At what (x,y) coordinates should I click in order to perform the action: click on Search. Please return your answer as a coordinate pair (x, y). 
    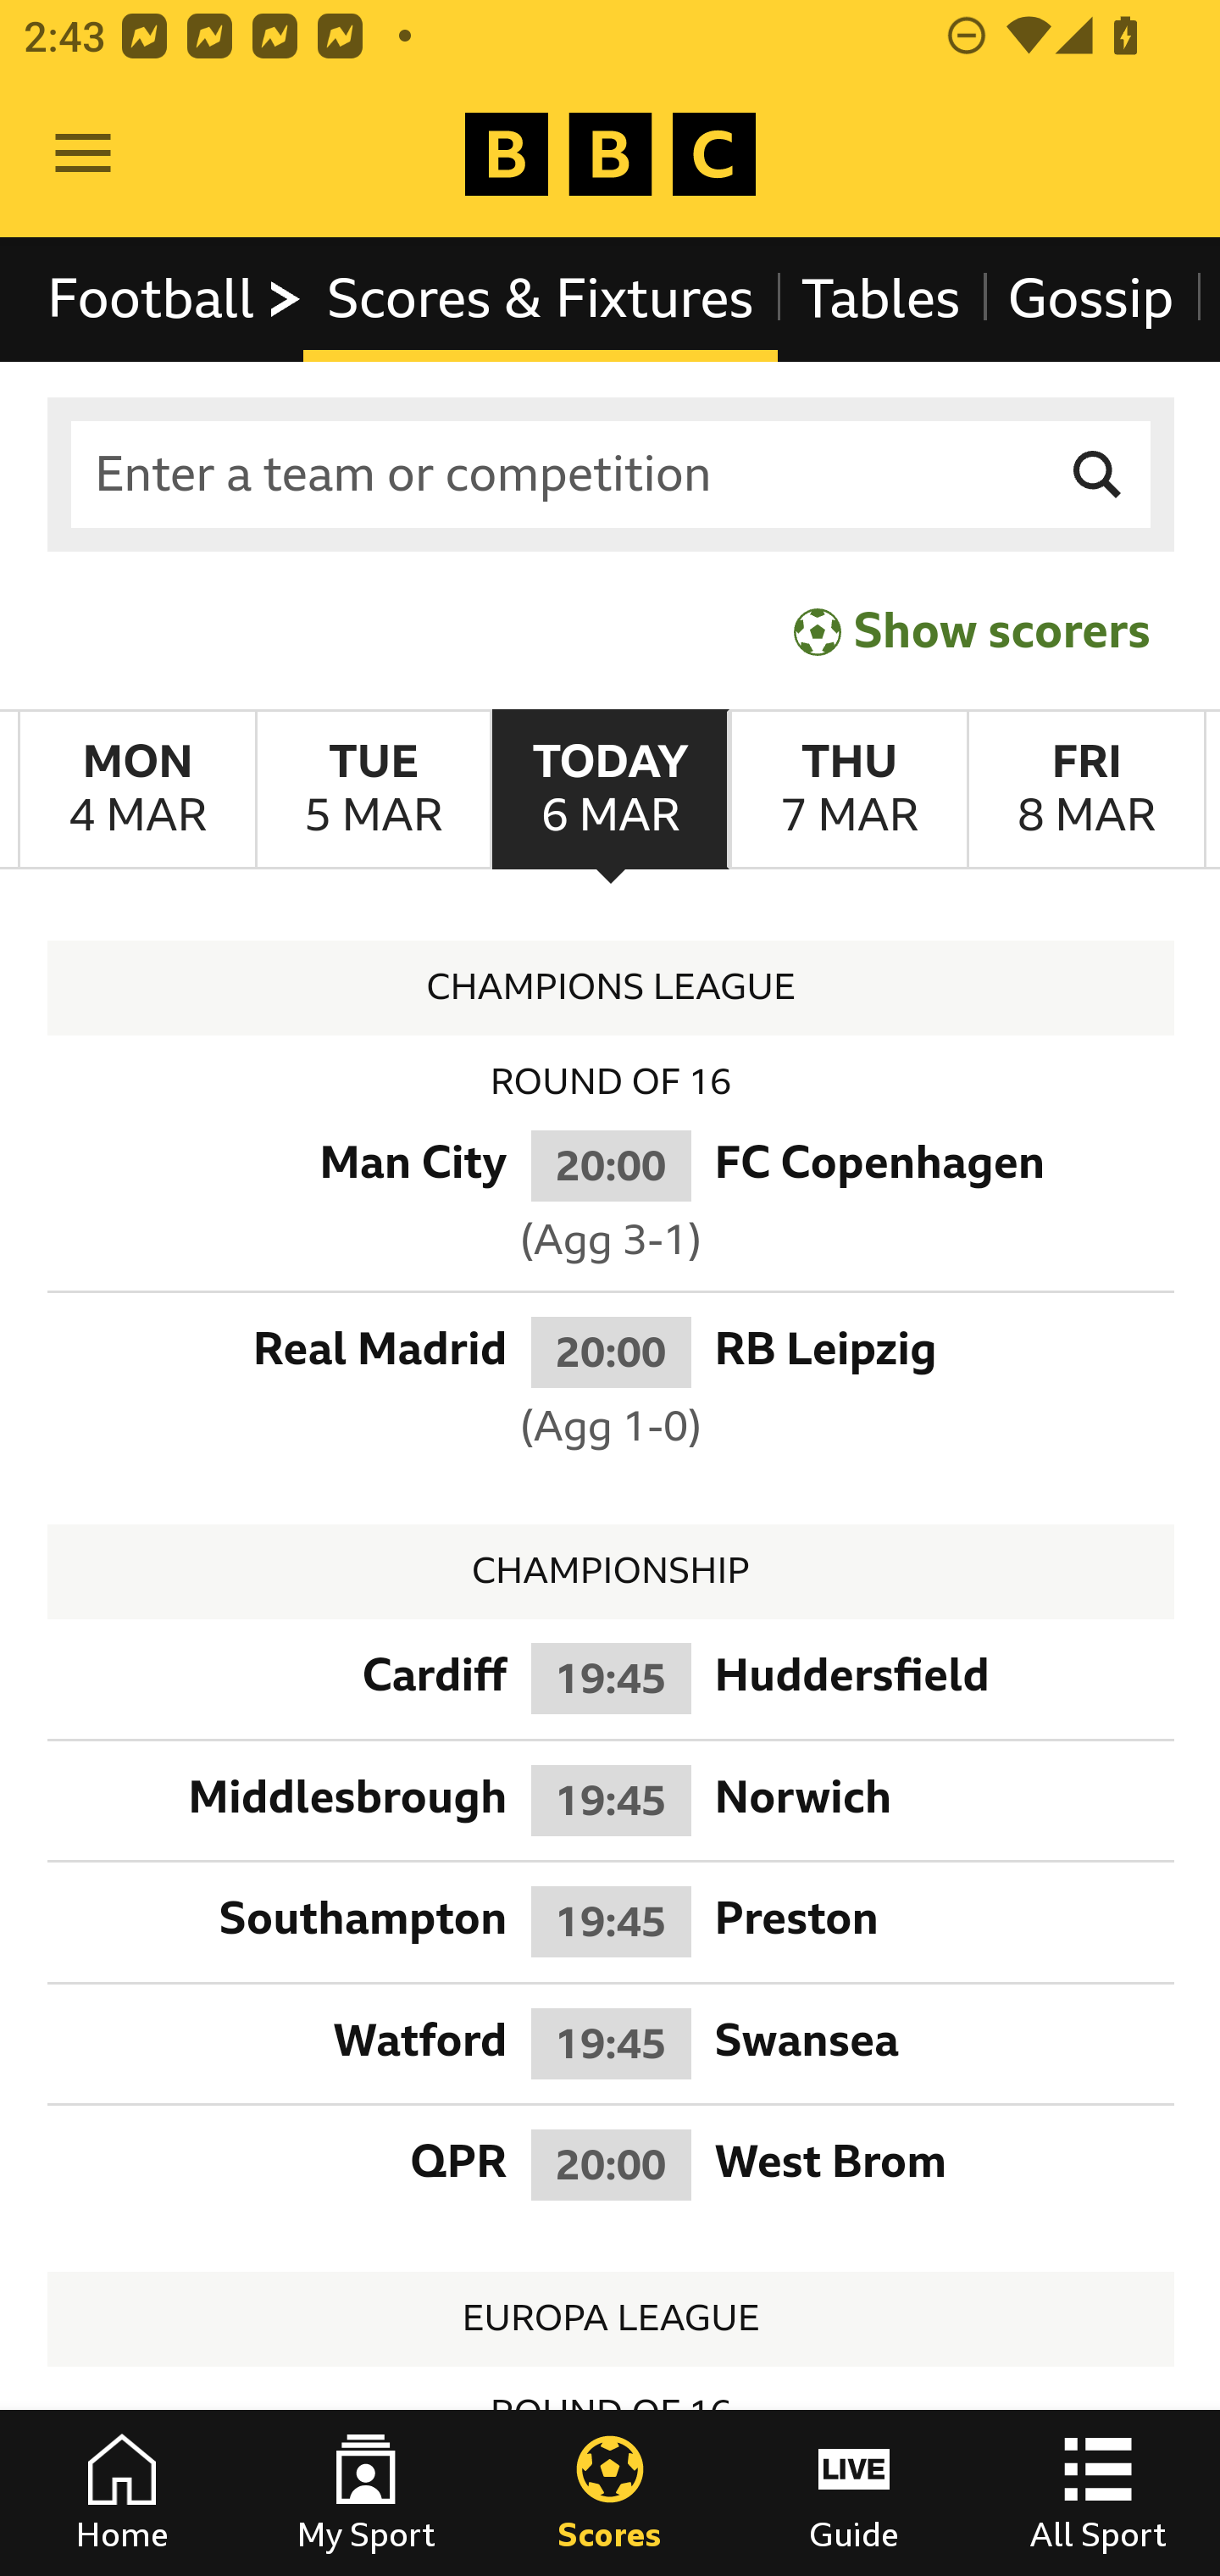
    Looking at the image, I should click on (1098, 475).